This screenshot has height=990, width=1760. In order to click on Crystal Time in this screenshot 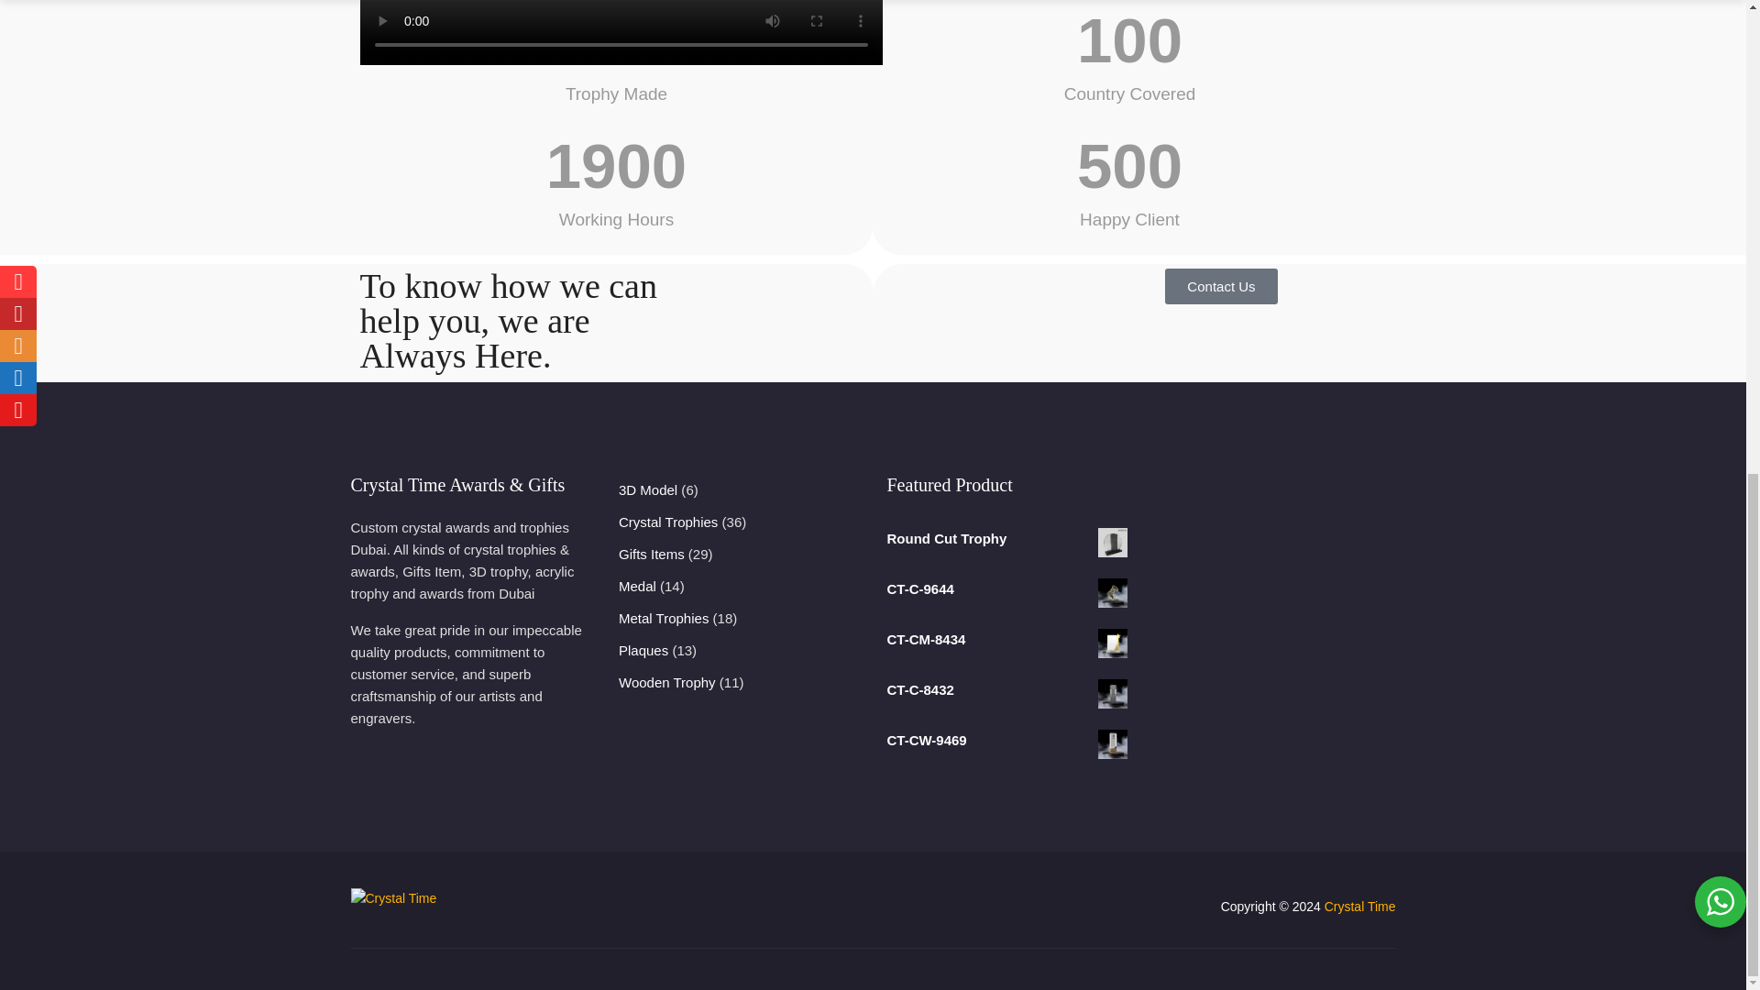, I will do `click(1360, 906)`.